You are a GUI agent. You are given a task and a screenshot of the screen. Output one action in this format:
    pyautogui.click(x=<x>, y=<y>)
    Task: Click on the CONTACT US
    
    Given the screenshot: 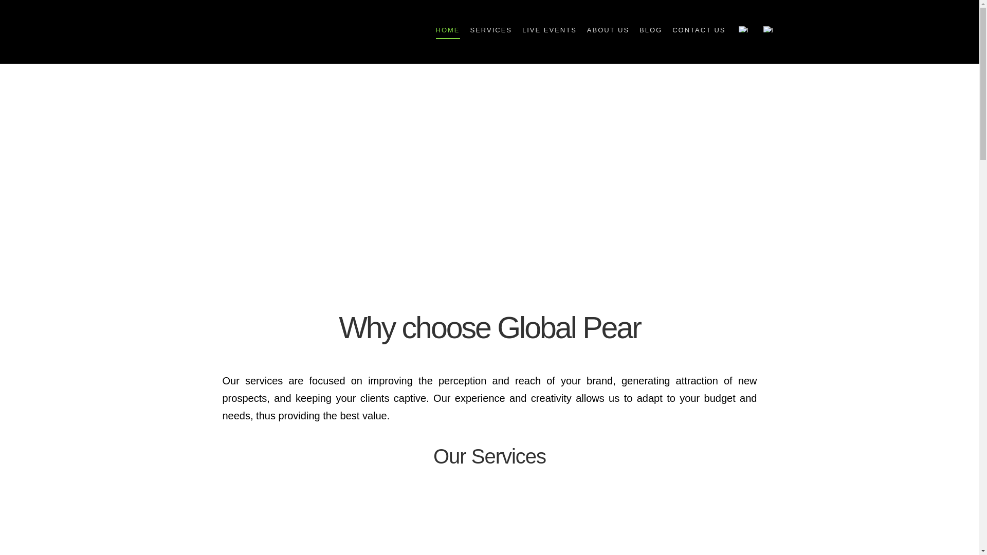 What is the action you would take?
    pyautogui.click(x=698, y=30)
    